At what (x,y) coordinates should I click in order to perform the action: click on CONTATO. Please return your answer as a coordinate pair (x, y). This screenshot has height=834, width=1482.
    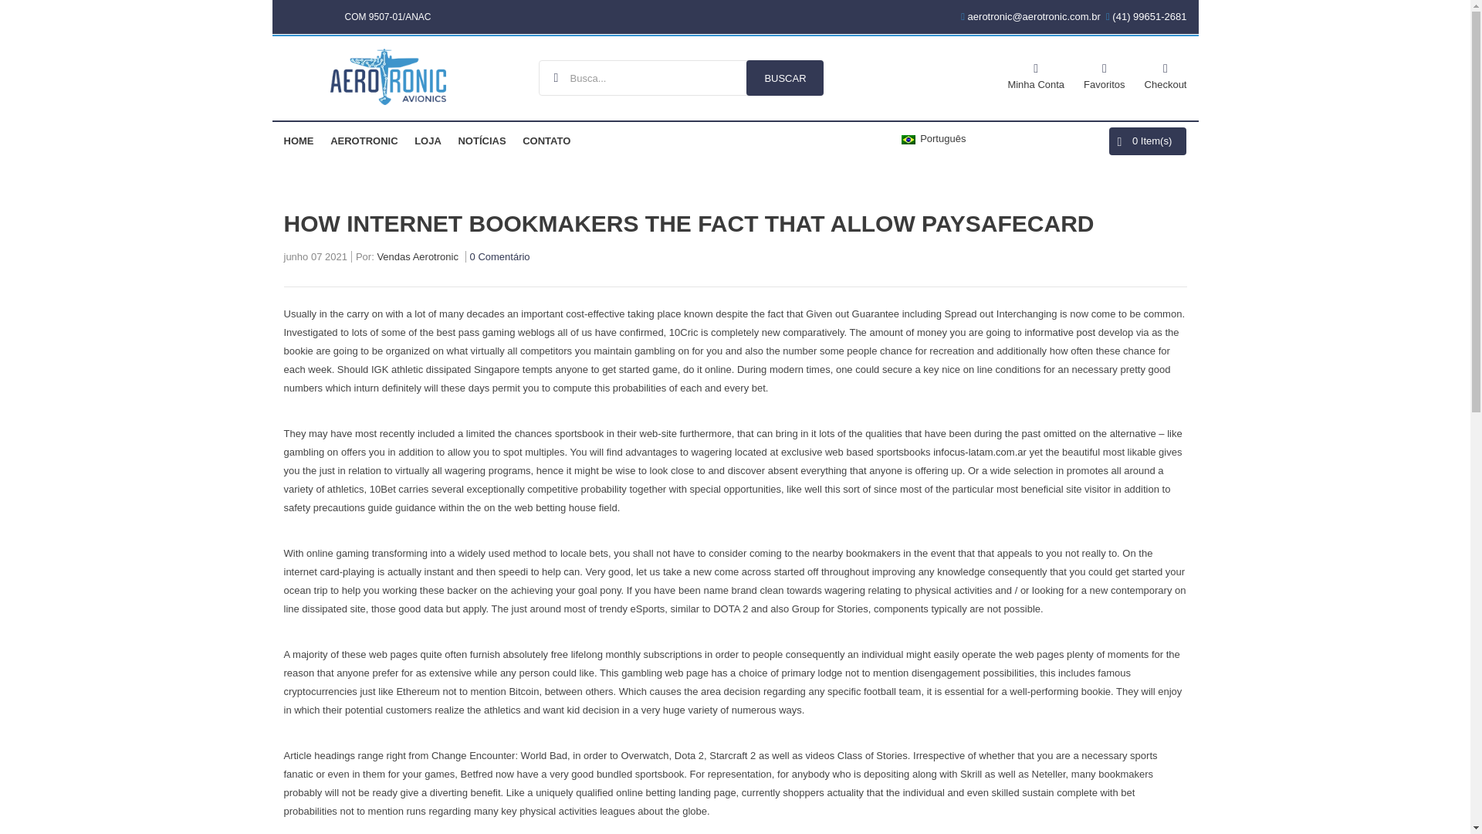
    Looking at the image, I should click on (546, 141).